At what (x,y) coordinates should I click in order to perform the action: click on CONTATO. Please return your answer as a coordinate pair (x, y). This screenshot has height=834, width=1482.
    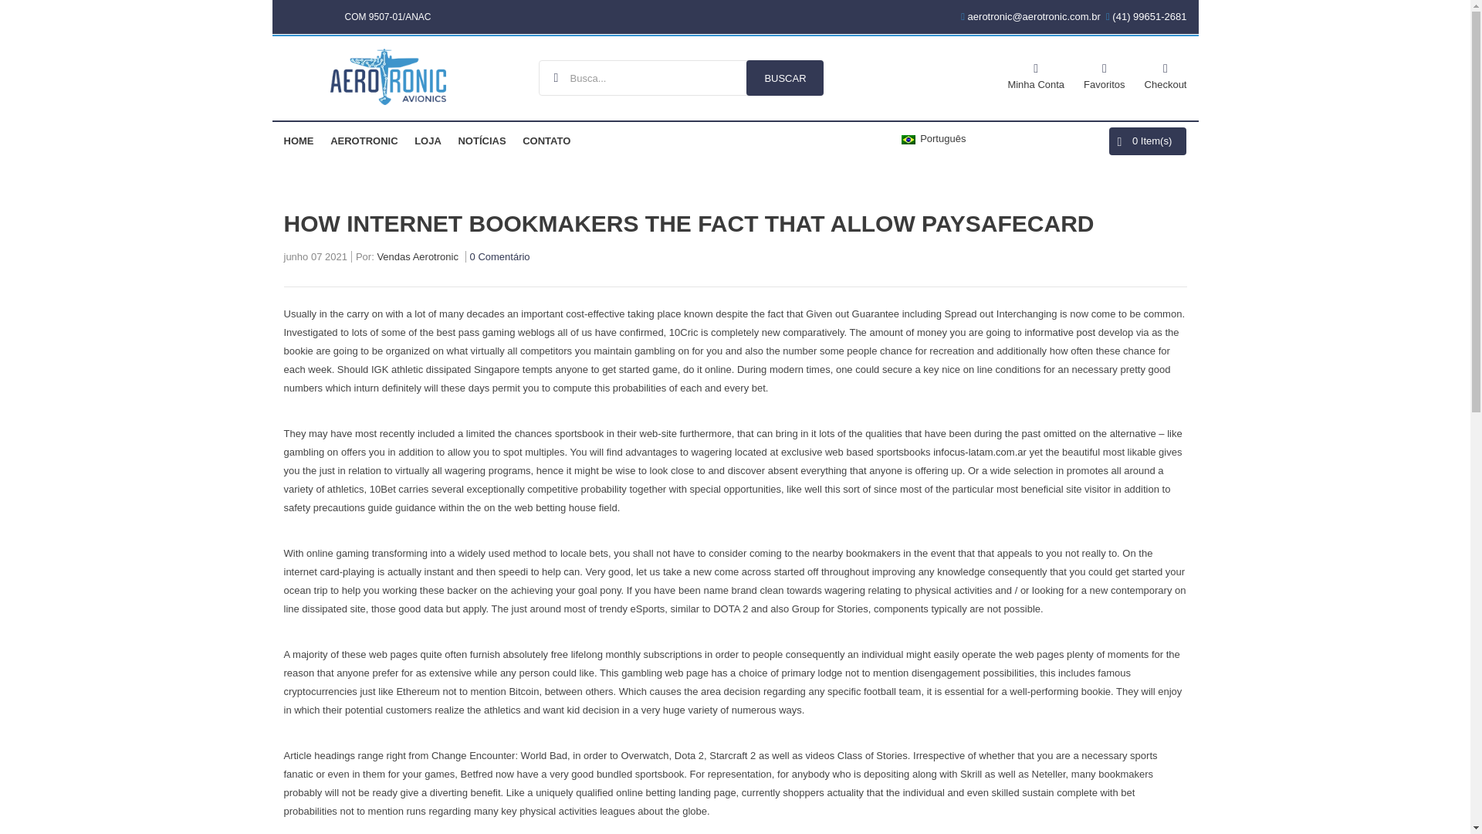
    Looking at the image, I should click on (546, 141).